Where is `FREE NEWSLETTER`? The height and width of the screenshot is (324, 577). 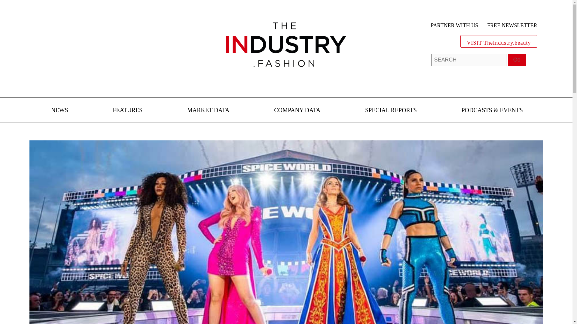
FREE NEWSLETTER is located at coordinates (512, 26).